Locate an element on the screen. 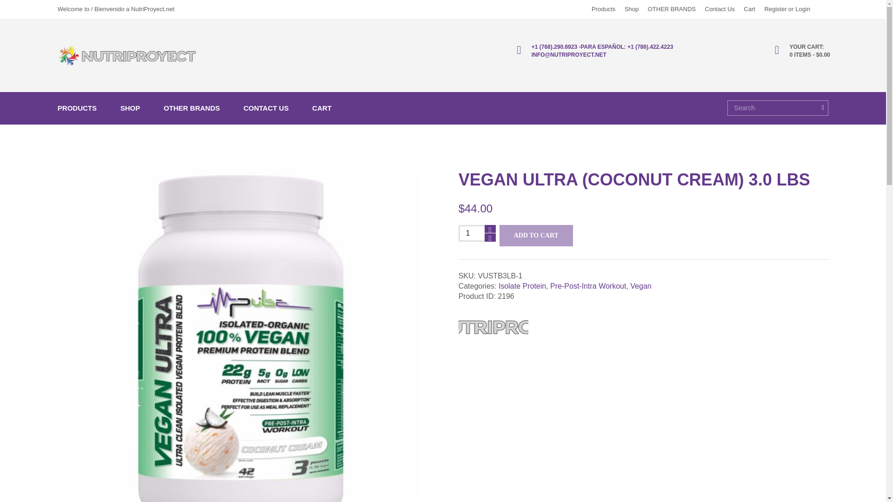 This screenshot has width=893, height=502. Products is located at coordinates (603, 9).